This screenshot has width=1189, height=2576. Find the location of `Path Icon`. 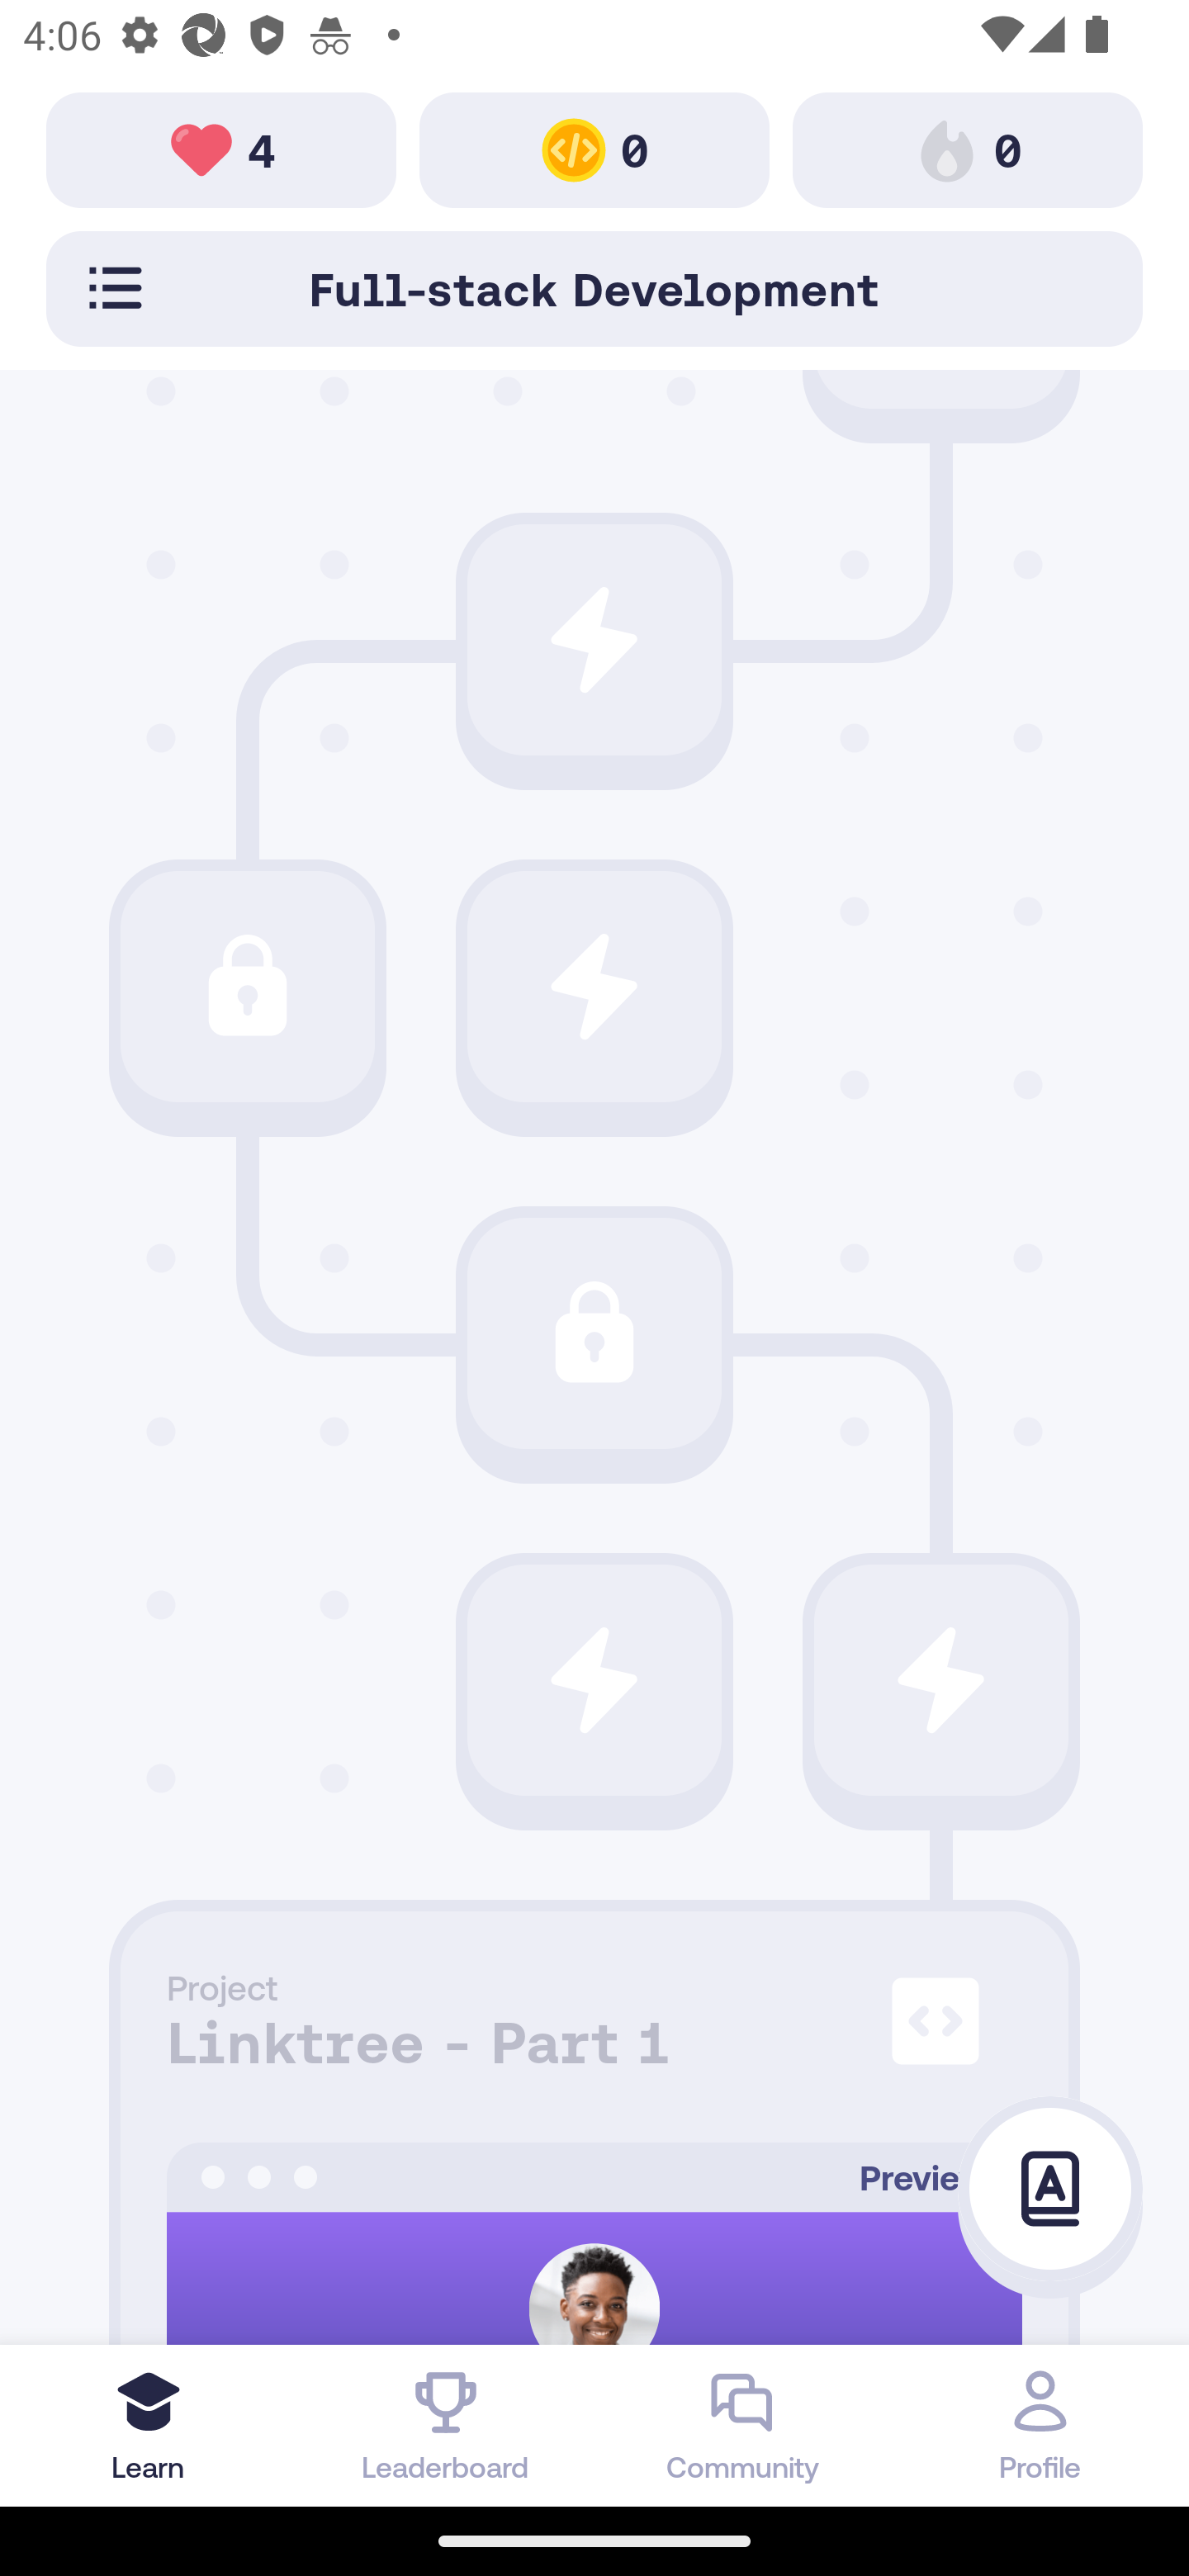

Path Icon is located at coordinates (594, 1333).